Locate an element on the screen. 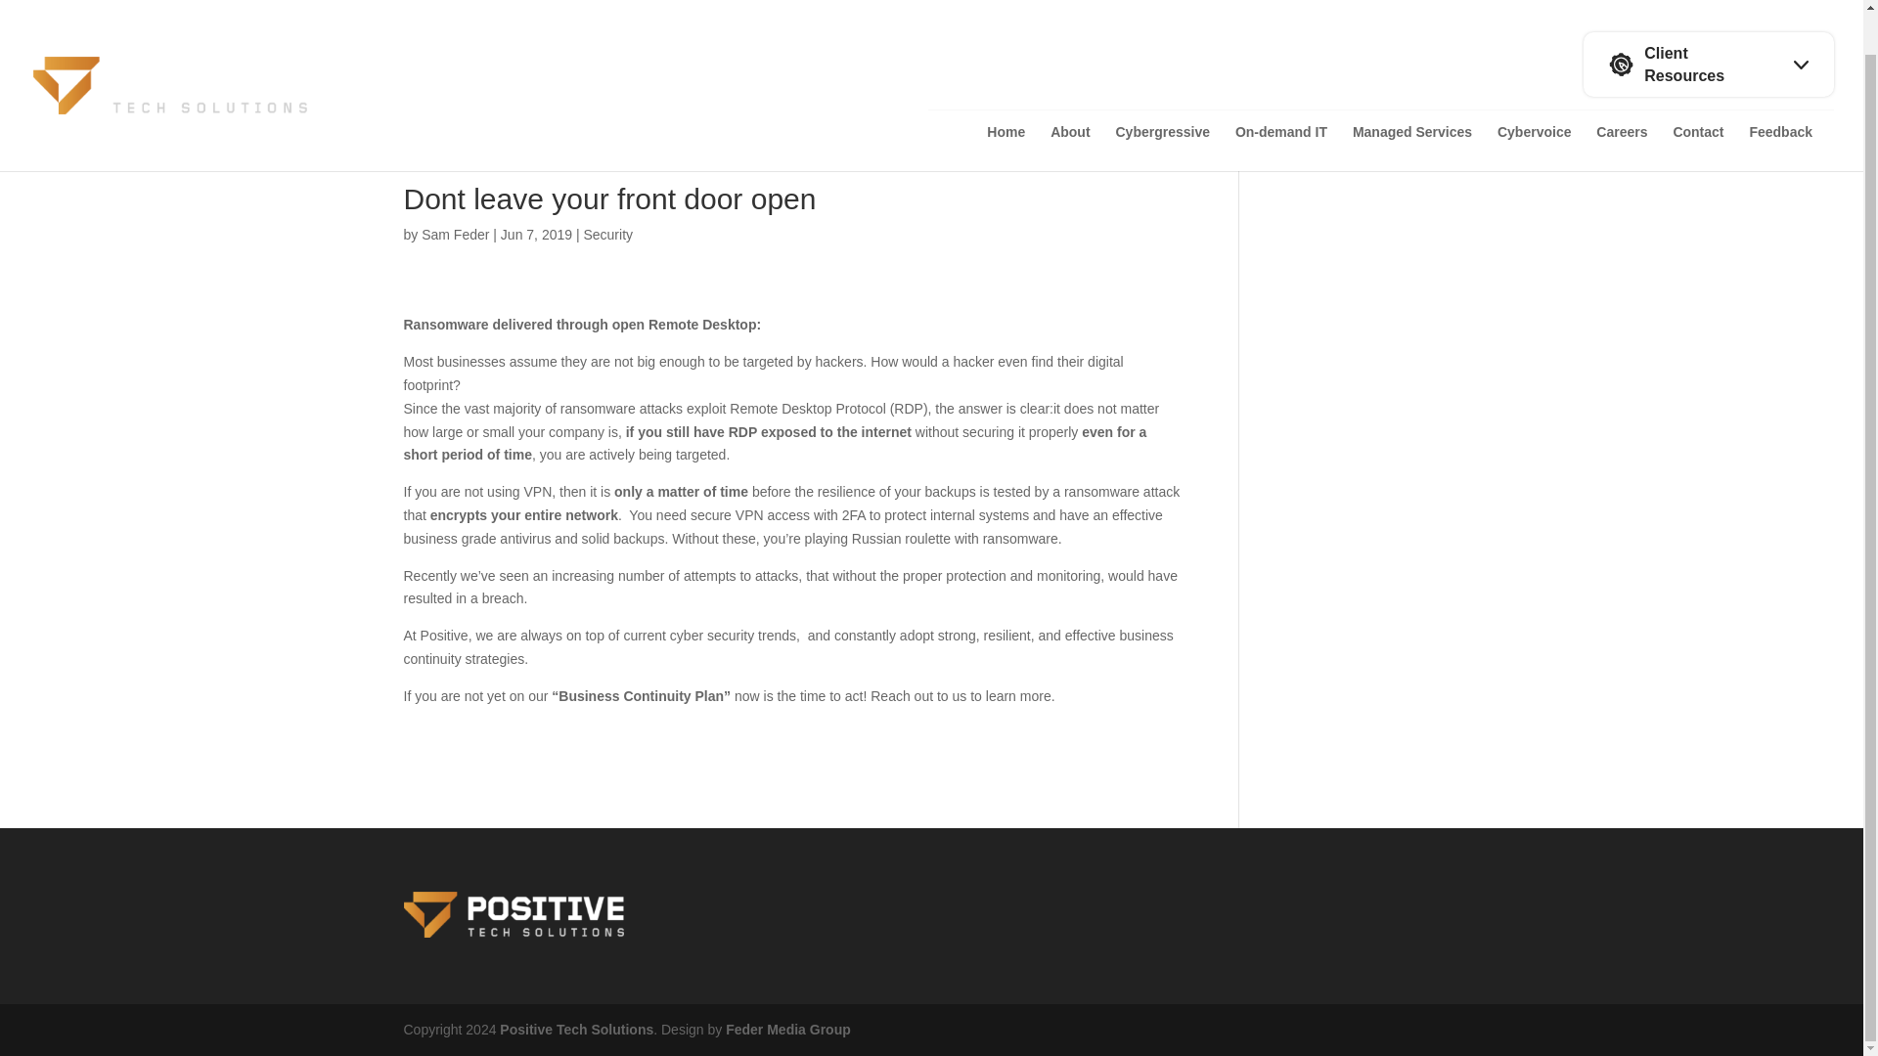 The width and height of the screenshot is (1878, 1056). Posts by Sam Feder is located at coordinates (454, 235).